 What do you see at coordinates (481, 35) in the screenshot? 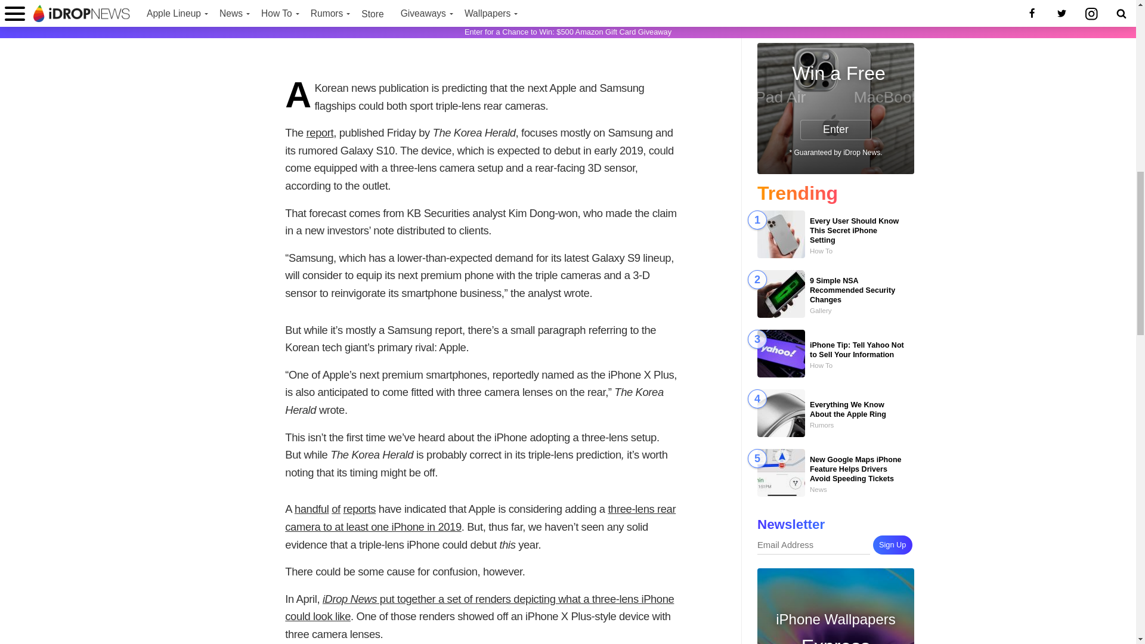
I see `Advertisement` at bounding box center [481, 35].